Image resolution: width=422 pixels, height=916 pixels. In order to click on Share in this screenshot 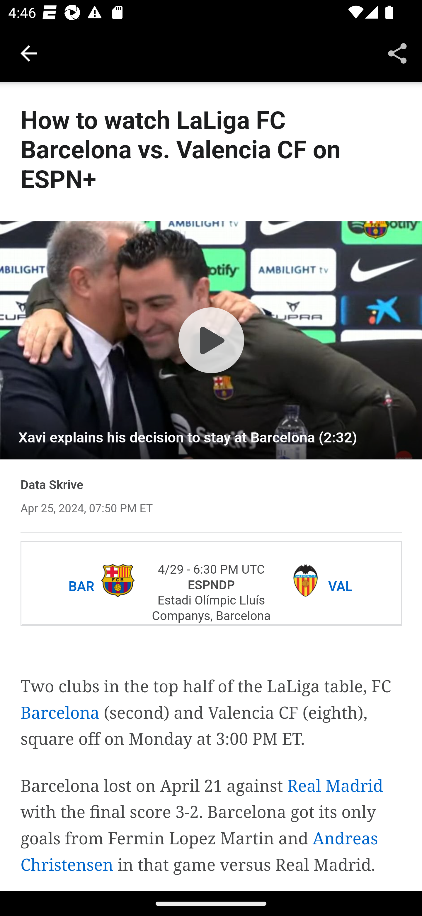, I will do `click(397, 53)`.